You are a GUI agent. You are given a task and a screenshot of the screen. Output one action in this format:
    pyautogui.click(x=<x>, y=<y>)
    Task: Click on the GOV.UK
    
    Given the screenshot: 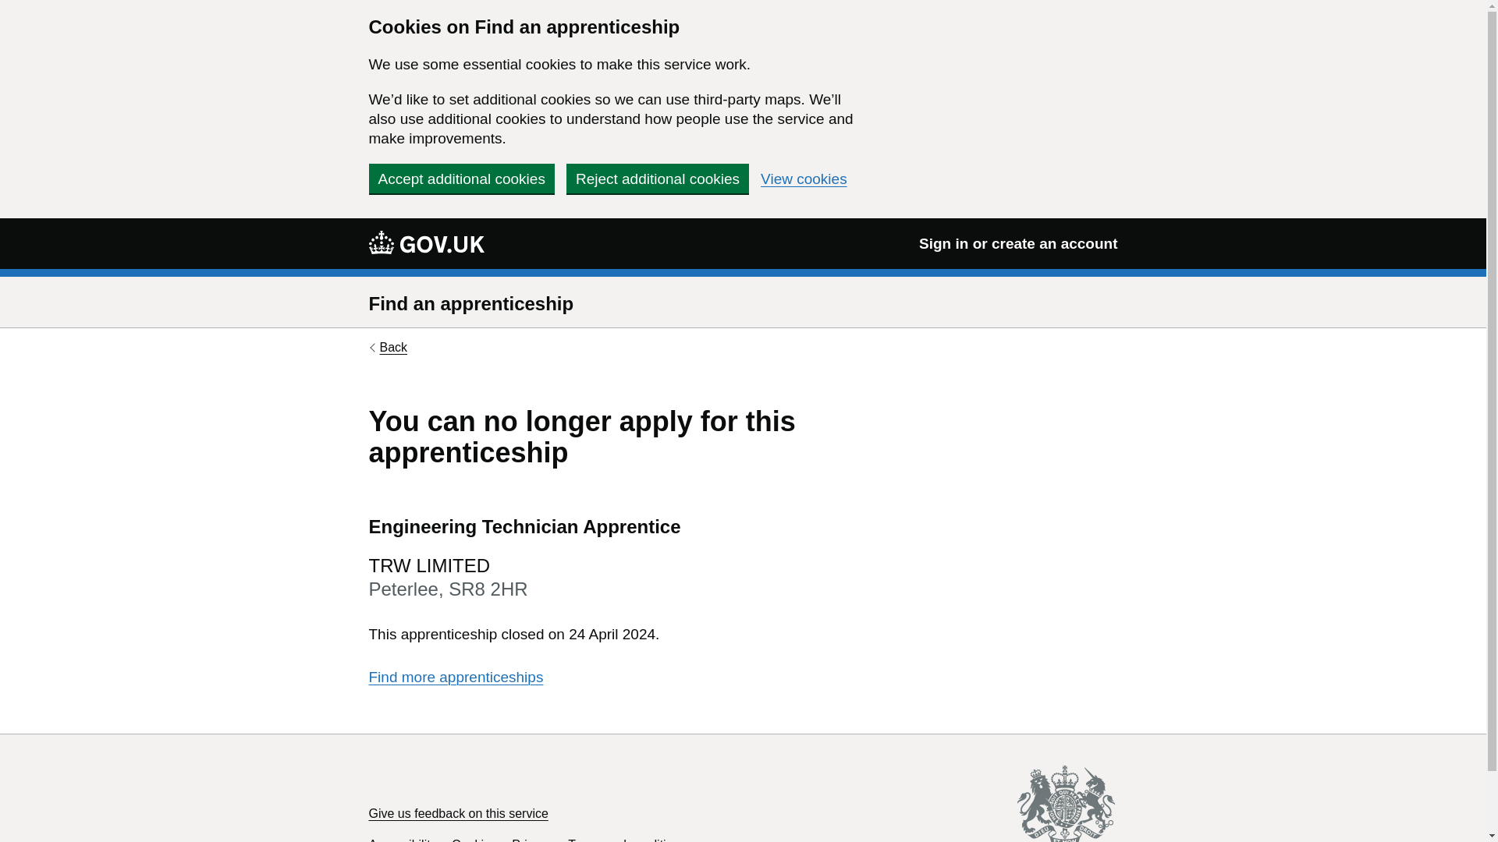 What is the action you would take?
    pyautogui.click(x=426, y=242)
    